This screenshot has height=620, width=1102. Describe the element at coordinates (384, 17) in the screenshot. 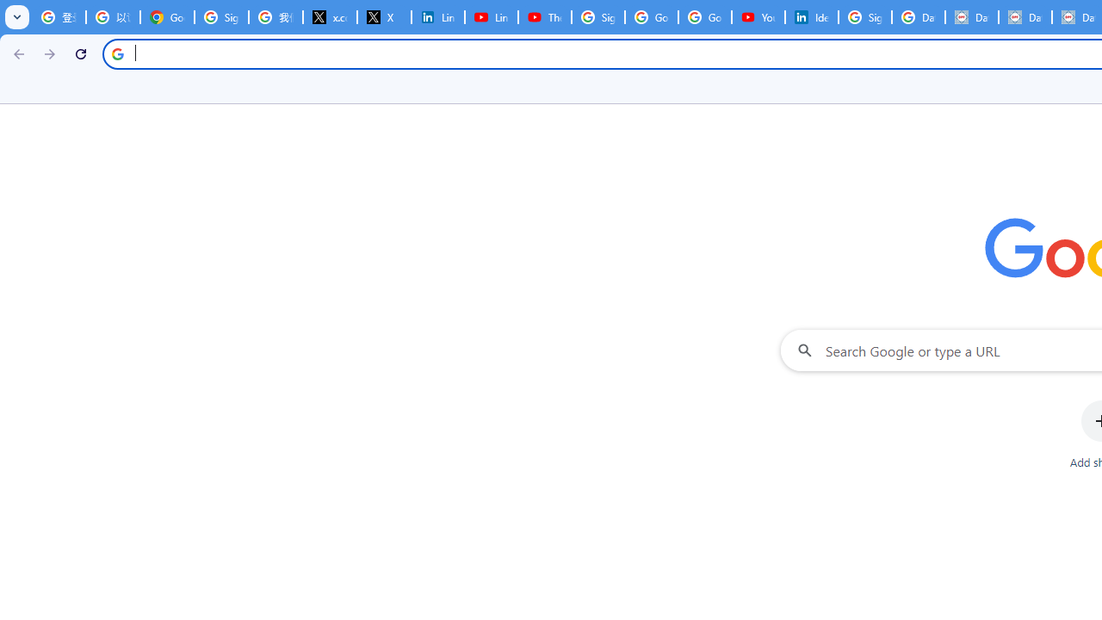

I see `X` at that location.